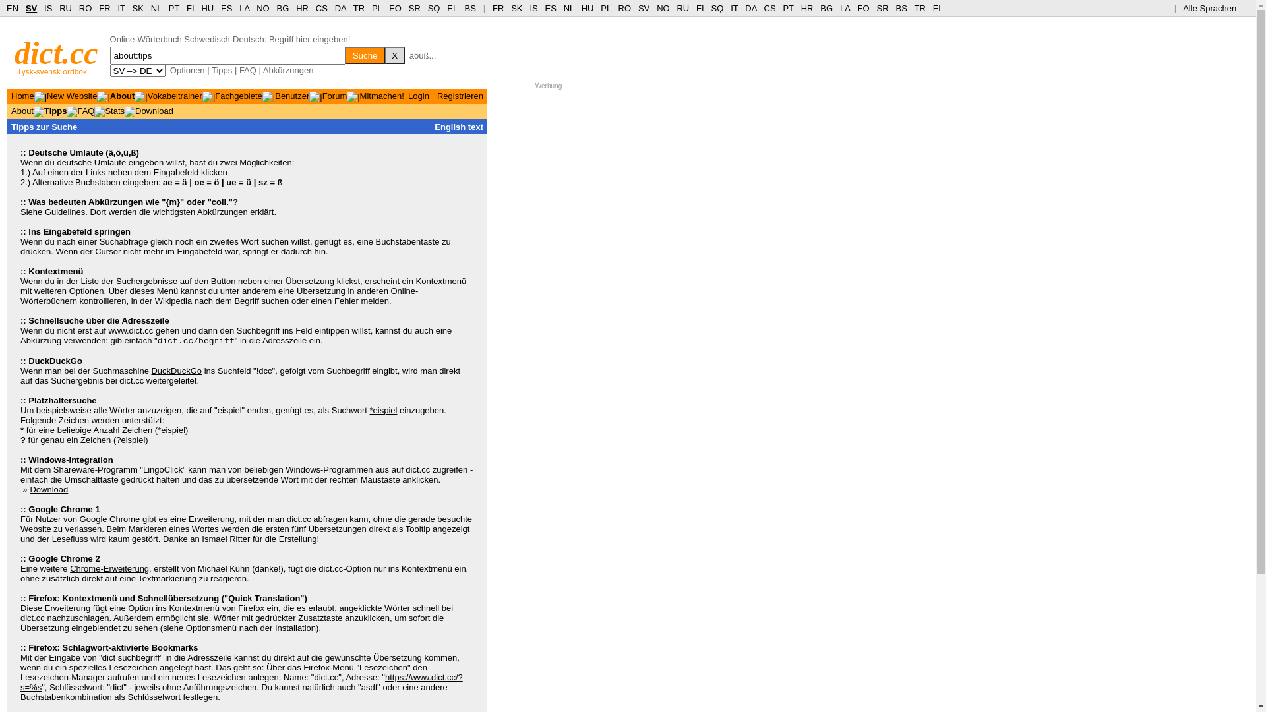 The height and width of the screenshot is (712, 1266). What do you see at coordinates (644, 8) in the screenshot?
I see `SV` at bounding box center [644, 8].